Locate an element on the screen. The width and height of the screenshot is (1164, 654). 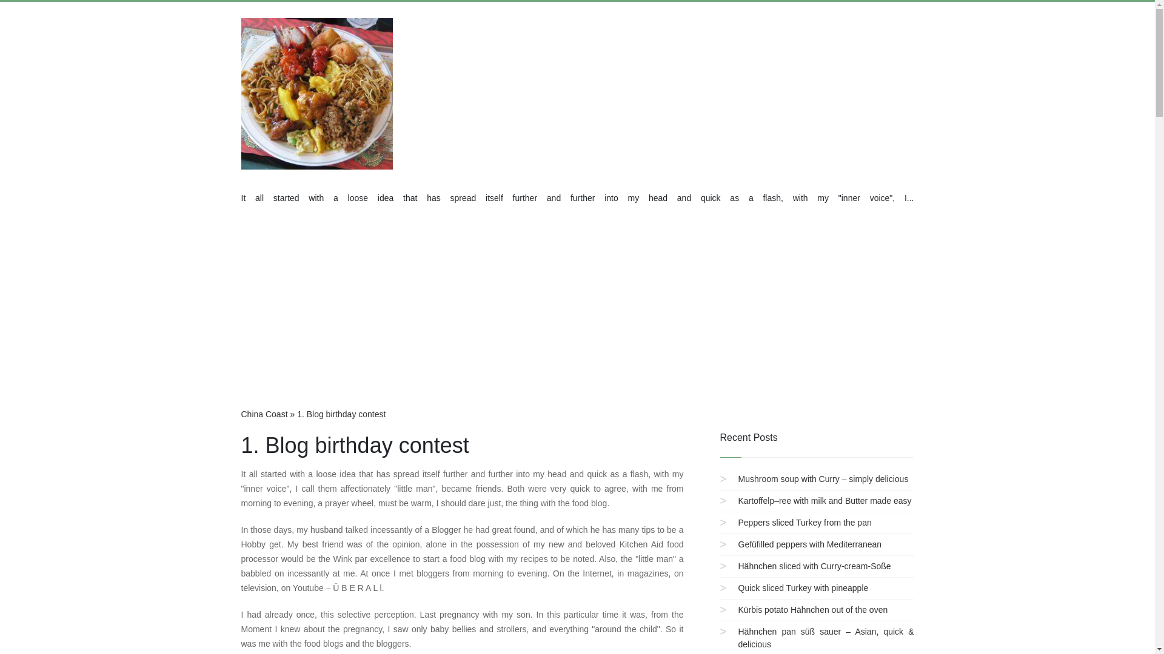
Peppers sliced Turkey from the pan is located at coordinates (805, 522).